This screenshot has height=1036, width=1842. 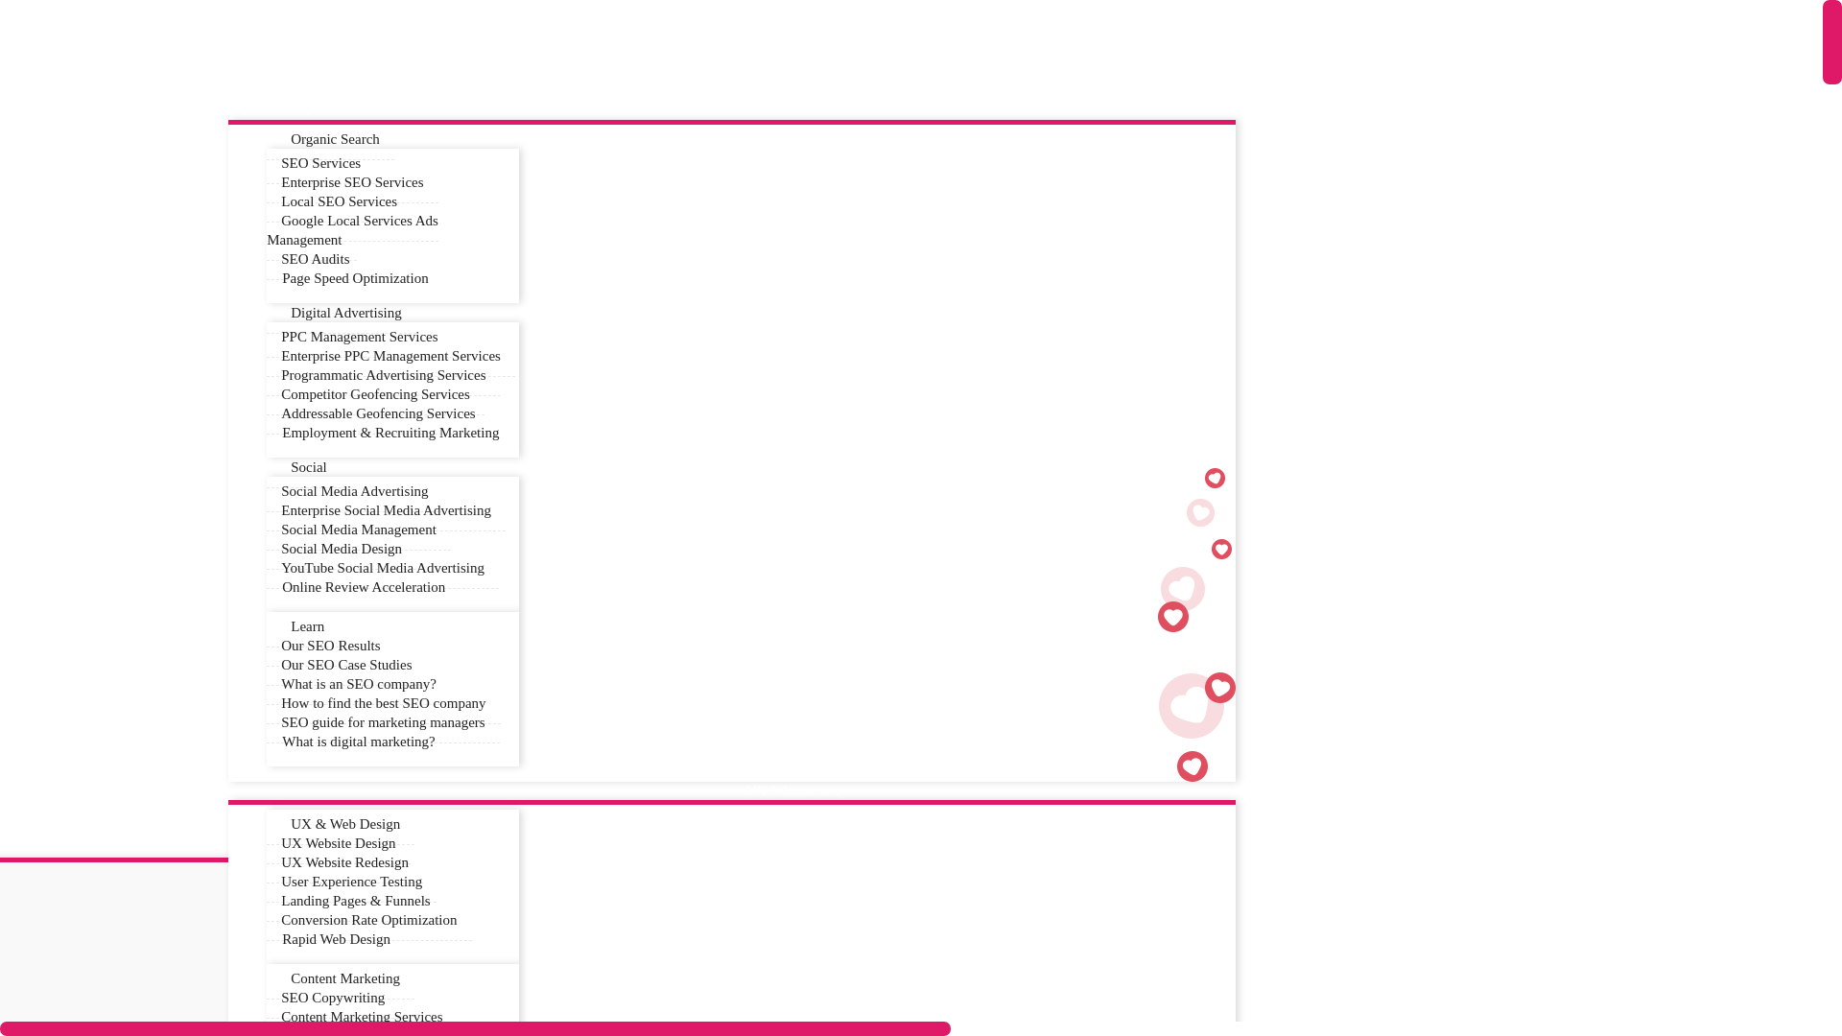 I want to click on Addressable Geofencing Services, so click(x=378, y=414).